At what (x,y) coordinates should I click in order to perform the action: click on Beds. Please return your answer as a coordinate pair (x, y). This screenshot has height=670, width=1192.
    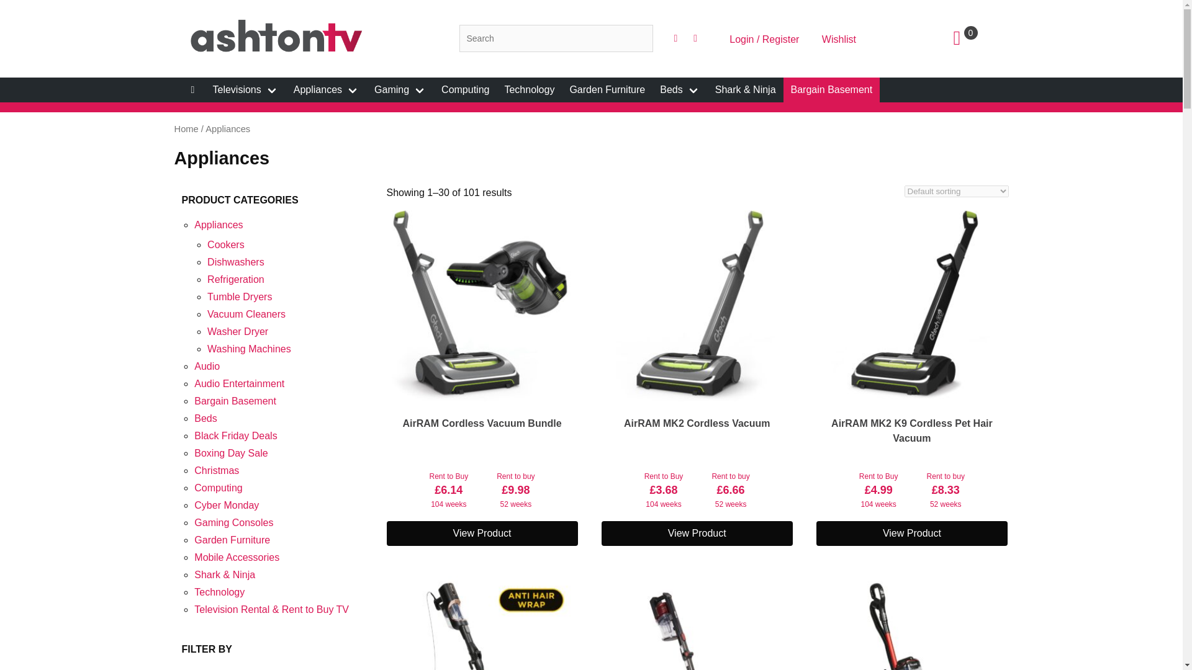
    Looking at the image, I should click on (679, 90).